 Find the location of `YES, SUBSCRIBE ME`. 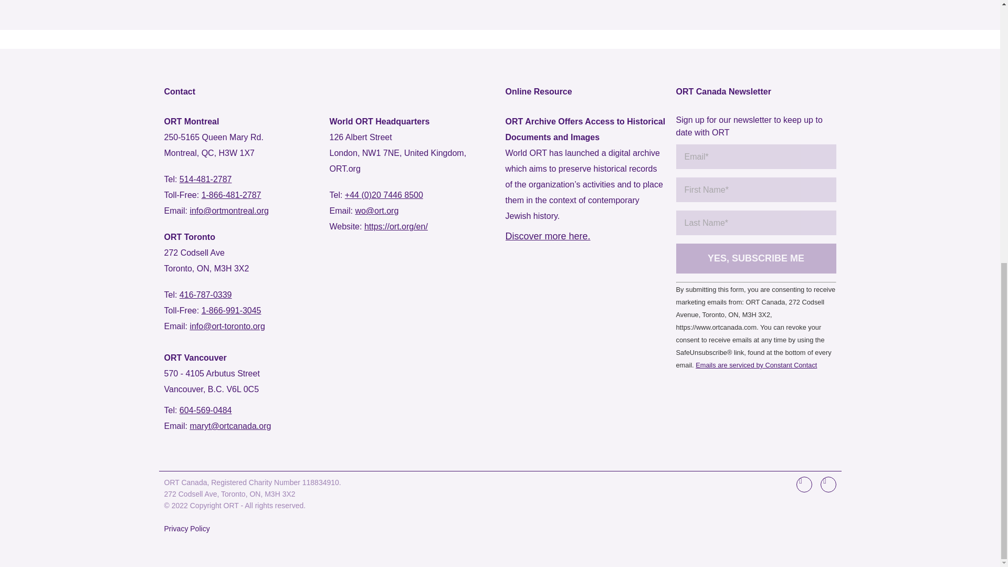

YES, SUBSCRIBE ME is located at coordinates (756, 258).